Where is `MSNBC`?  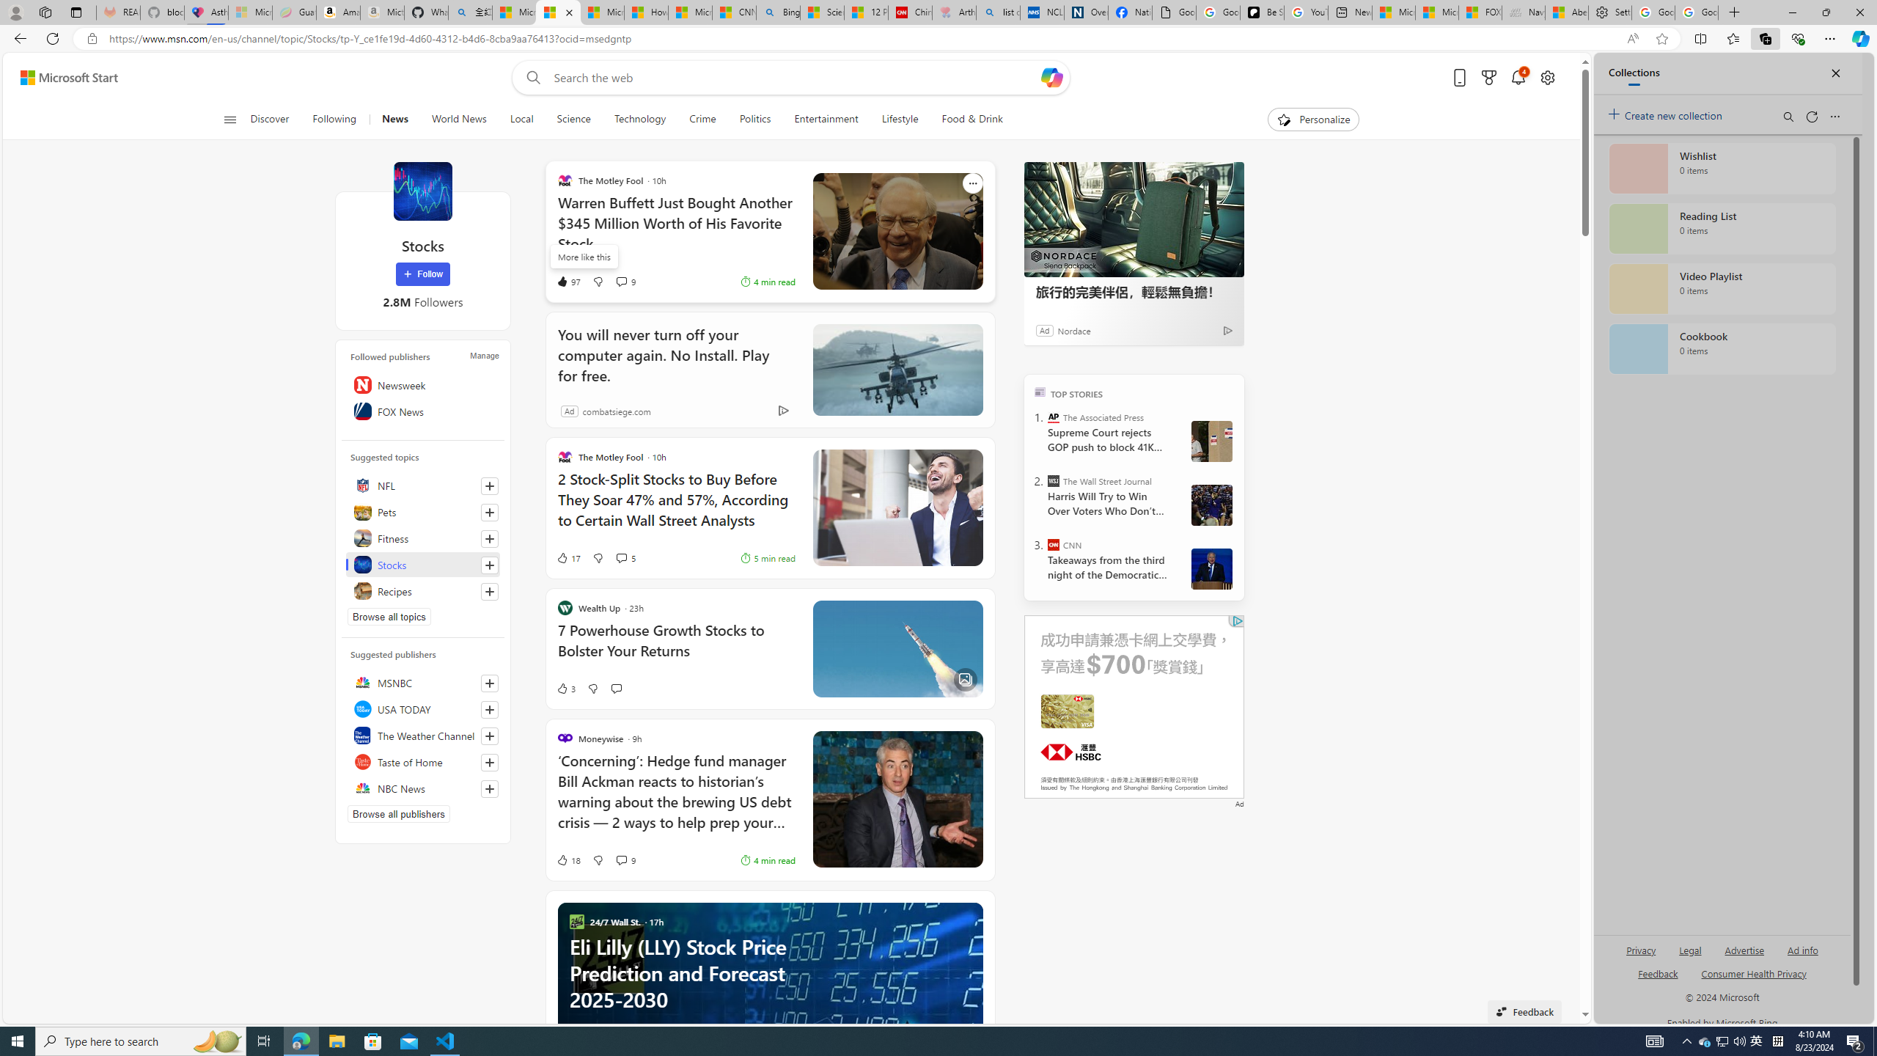 MSNBC is located at coordinates (422, 682).